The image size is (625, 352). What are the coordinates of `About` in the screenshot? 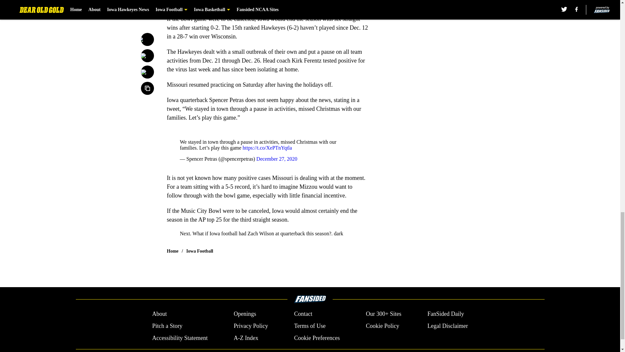 It's located at (159, 314).